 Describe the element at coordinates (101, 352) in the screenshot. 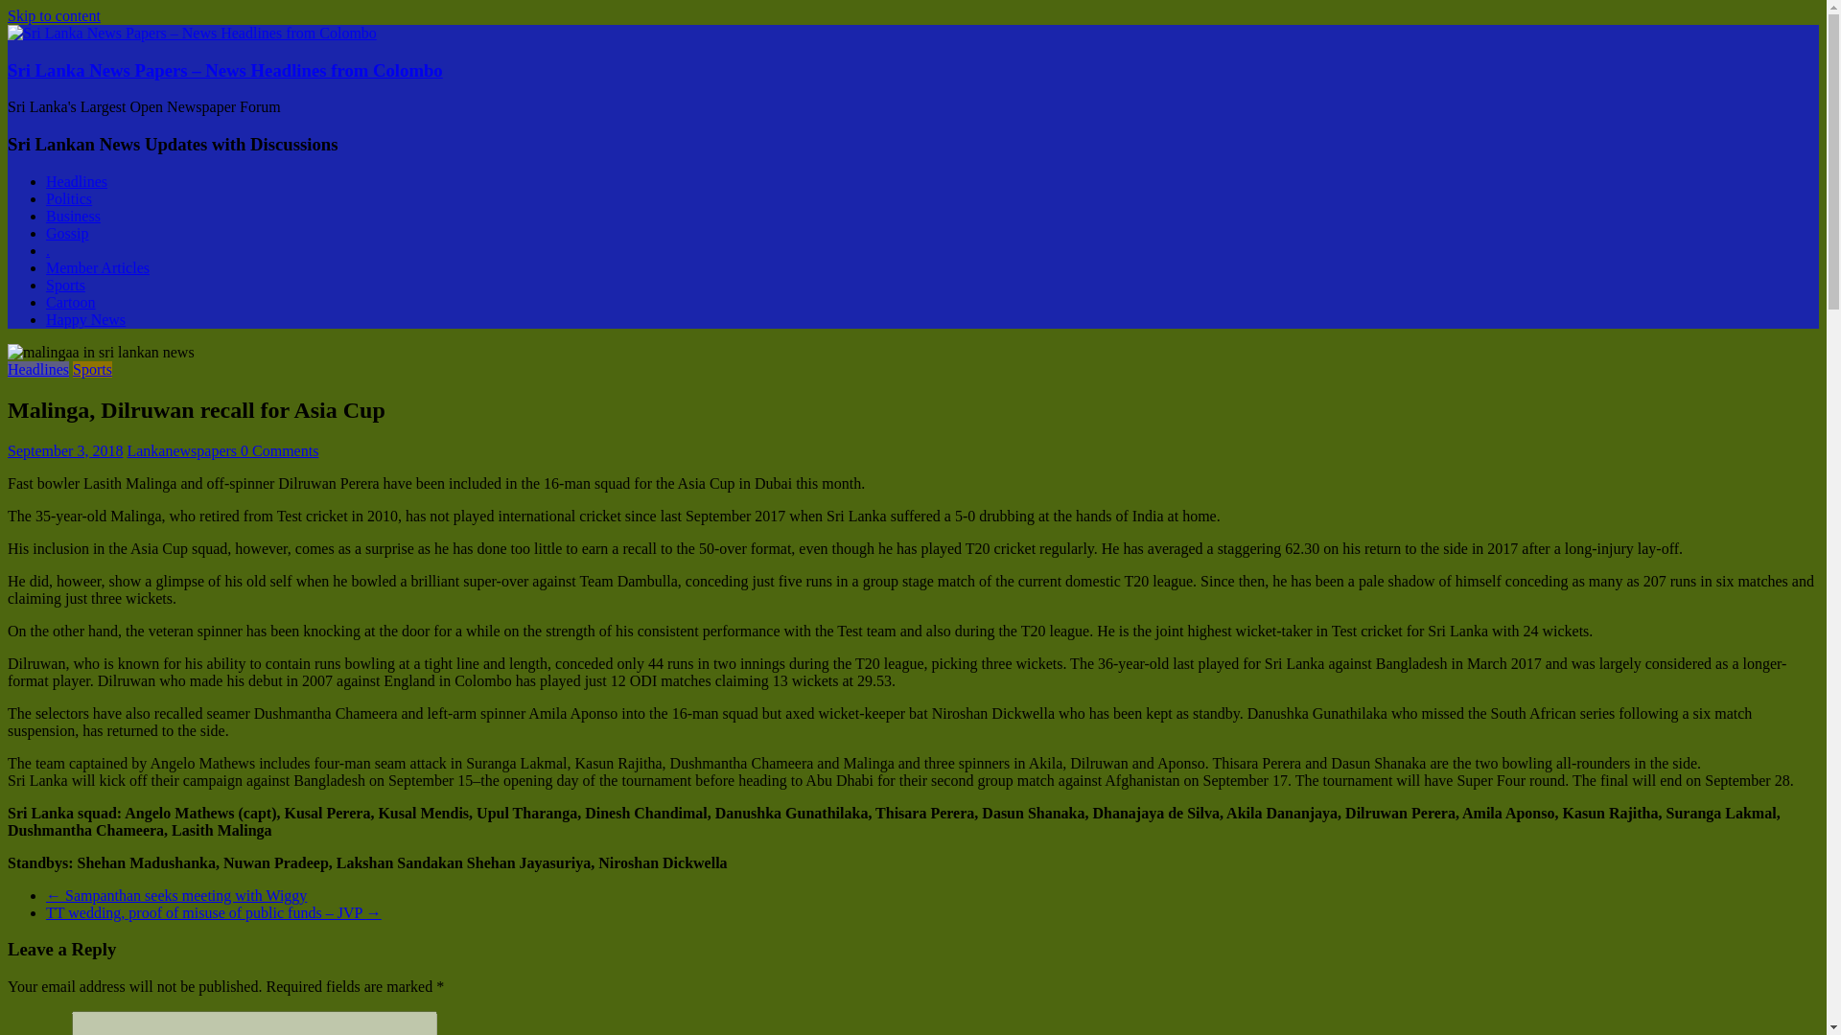

I see `Malinga, Dilruwan recall for Asia Cup 1 - In Sri Lanka` at that location.